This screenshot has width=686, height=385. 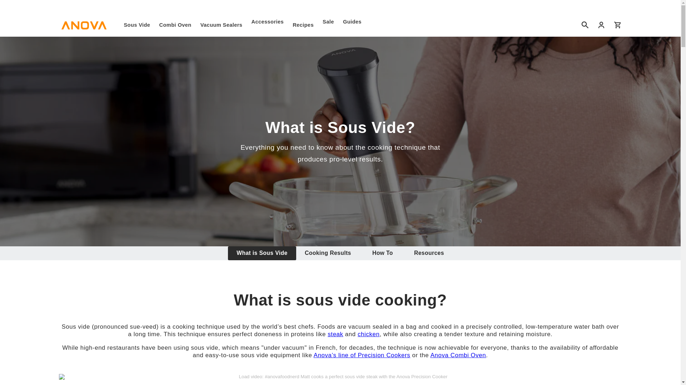 I want to click on Skip to content, so click(x=340, y=253).